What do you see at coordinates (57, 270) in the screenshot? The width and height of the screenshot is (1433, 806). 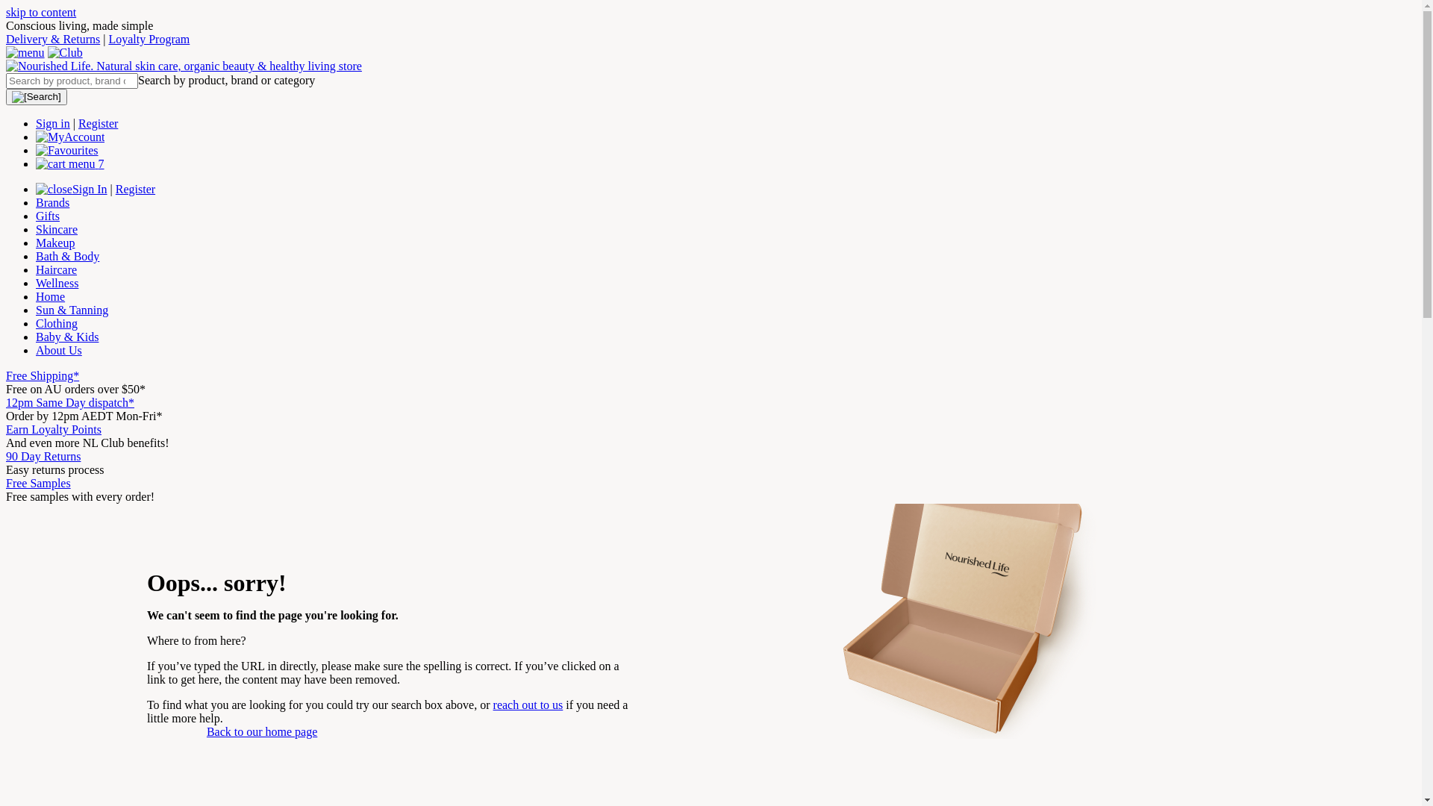 I see `Haircare` at bounding box center [57, 270].